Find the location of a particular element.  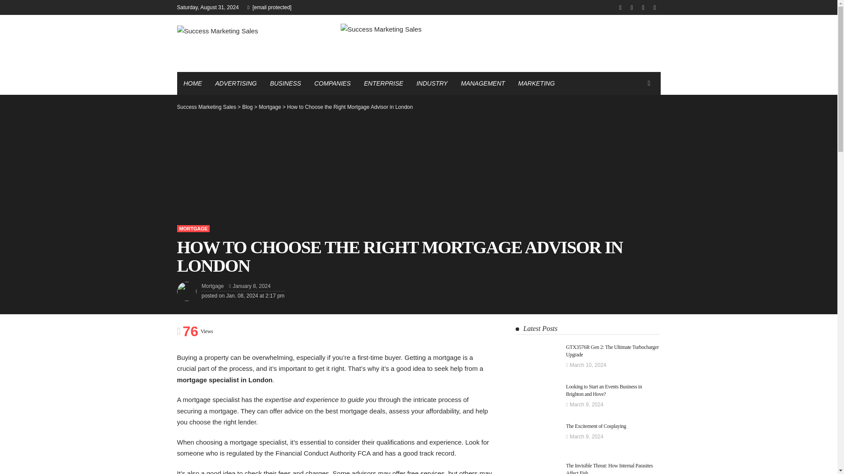

BUSINESS is located at coordinates (286, 83).